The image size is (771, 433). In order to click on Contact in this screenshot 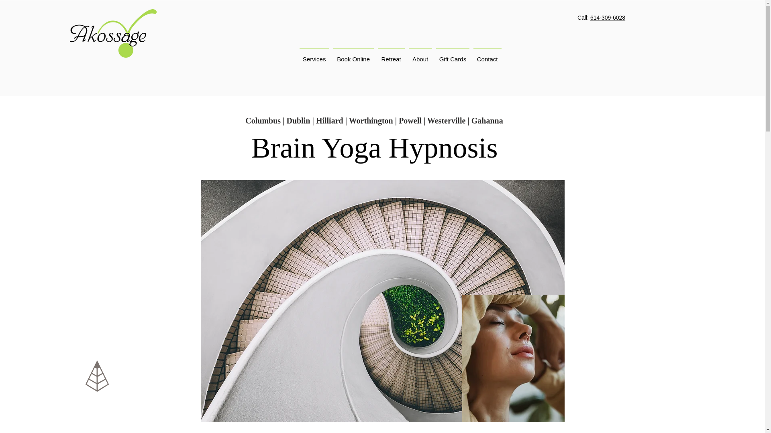, I will do `click(487, 55)`.